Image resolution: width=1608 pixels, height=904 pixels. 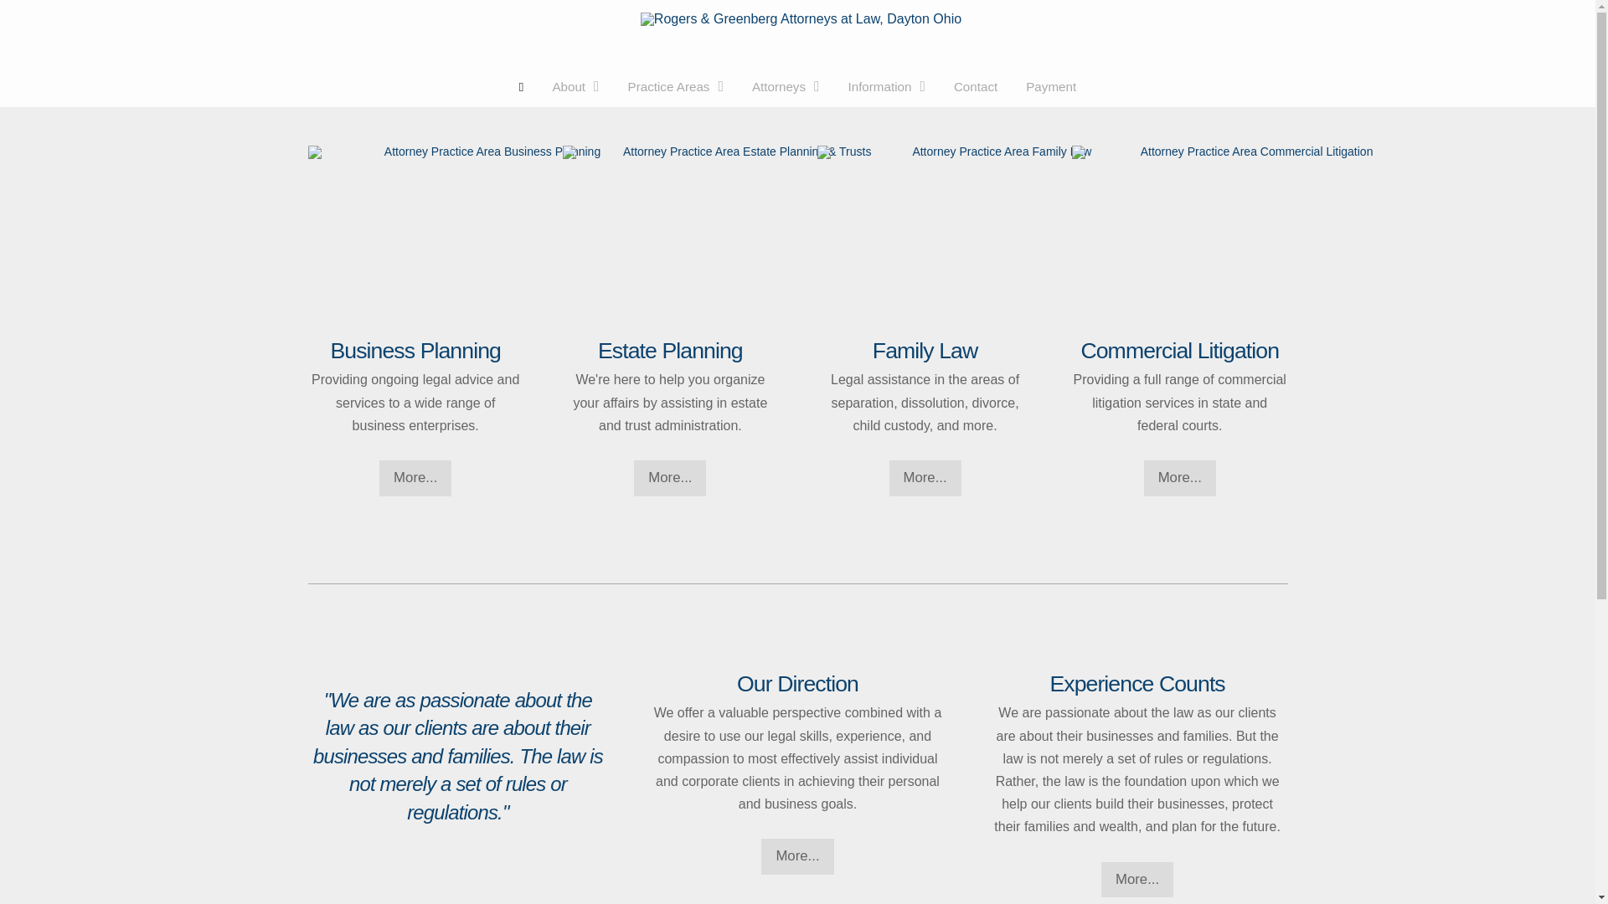 I want to click on Estate Planning, so click(x=670, y=350).